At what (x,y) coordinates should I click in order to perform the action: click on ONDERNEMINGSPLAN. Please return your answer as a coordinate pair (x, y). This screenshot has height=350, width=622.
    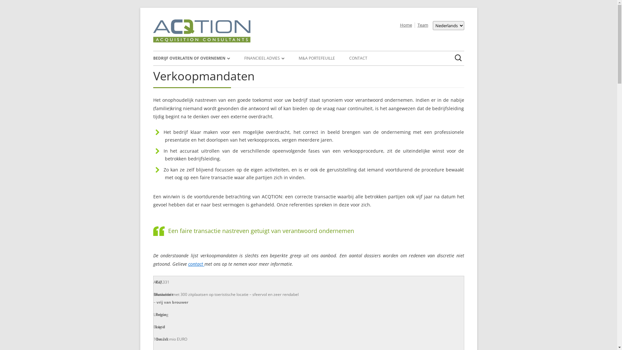
    Looking at the image, I should click on (277, 72).